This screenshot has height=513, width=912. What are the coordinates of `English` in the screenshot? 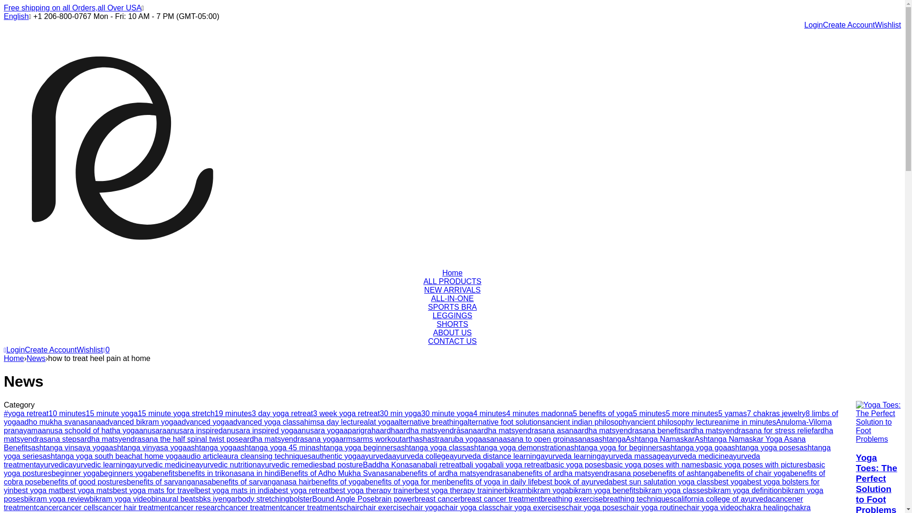 It's located at (16, 16).